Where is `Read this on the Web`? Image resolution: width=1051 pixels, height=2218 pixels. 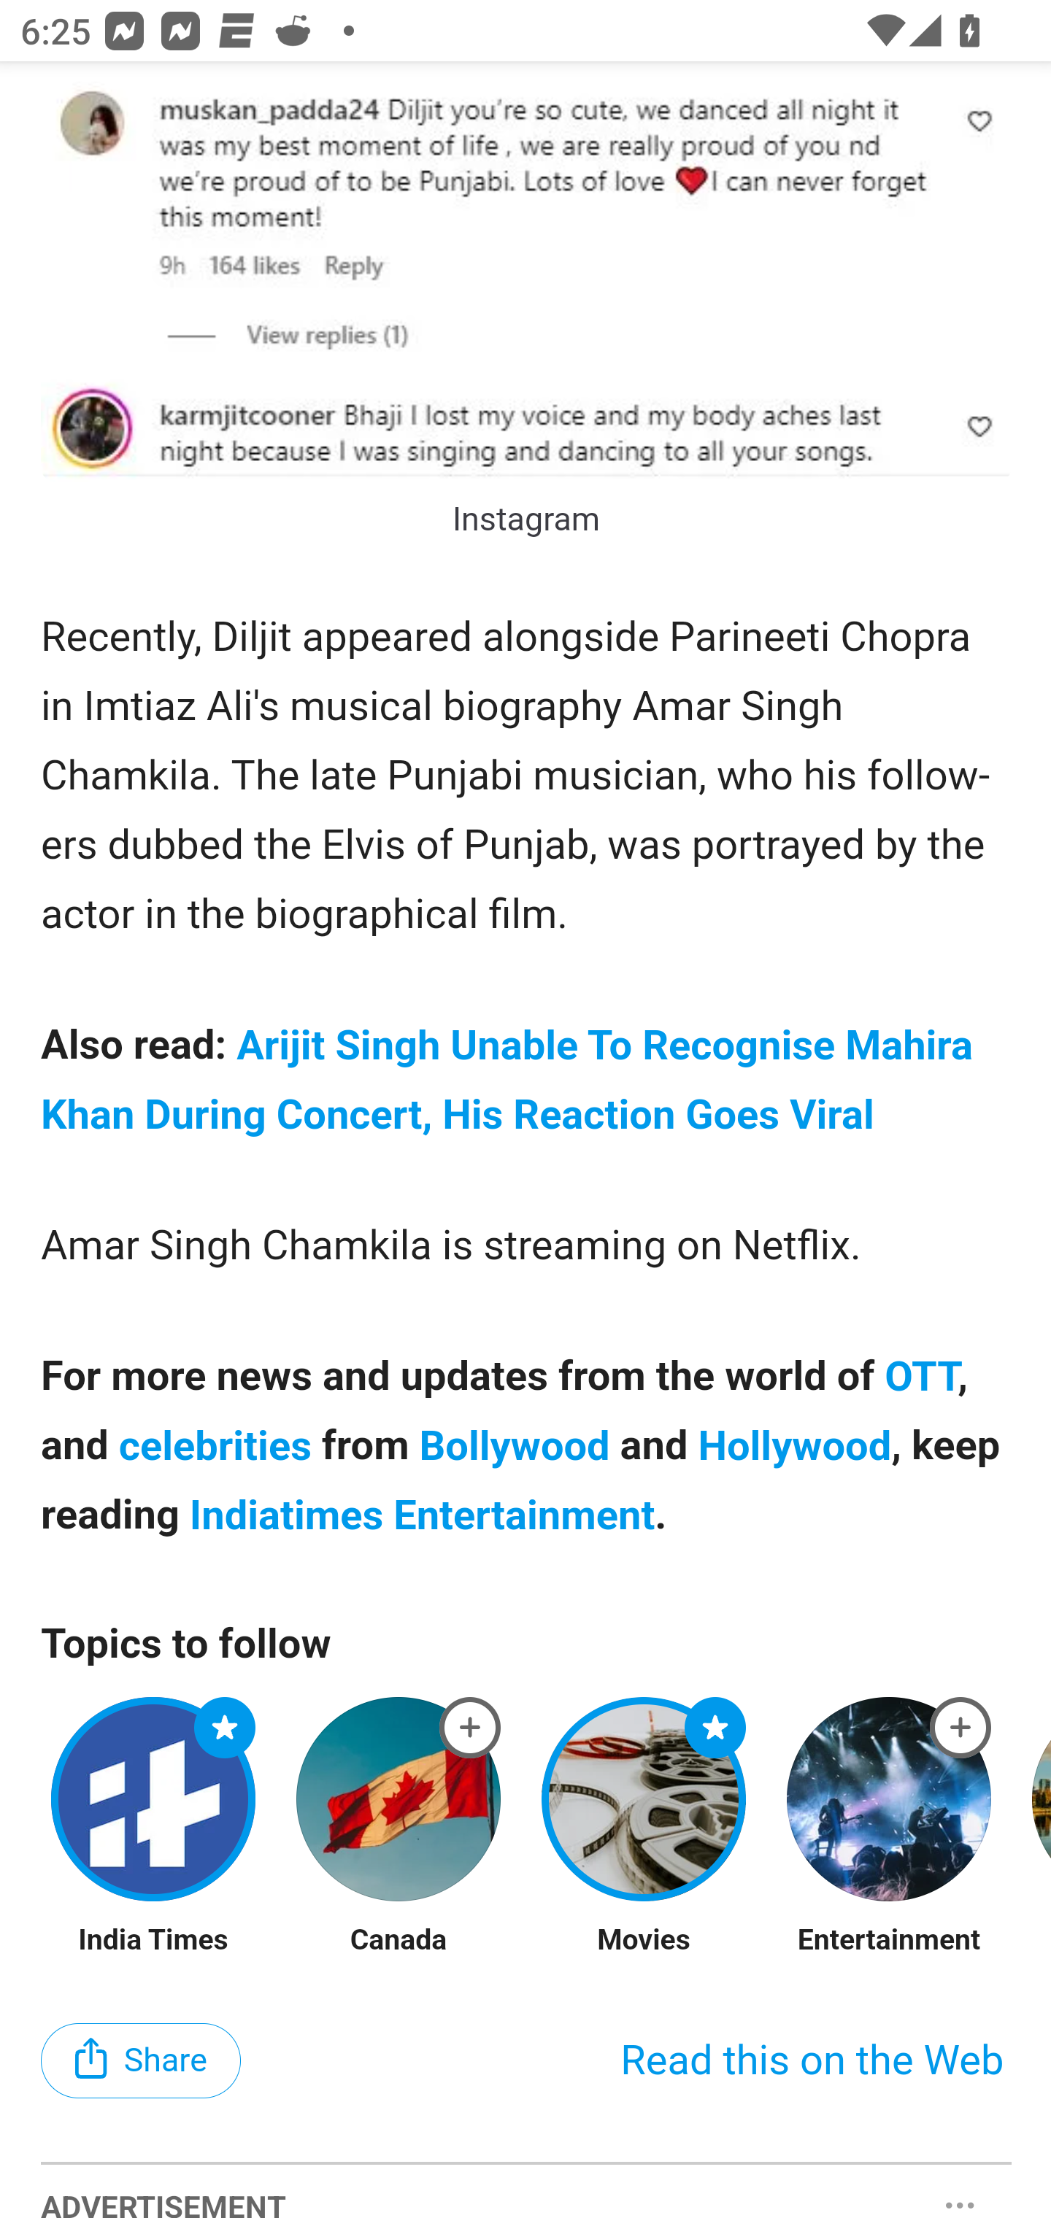 Read this on the Web is located at coordinates (812, 2063).